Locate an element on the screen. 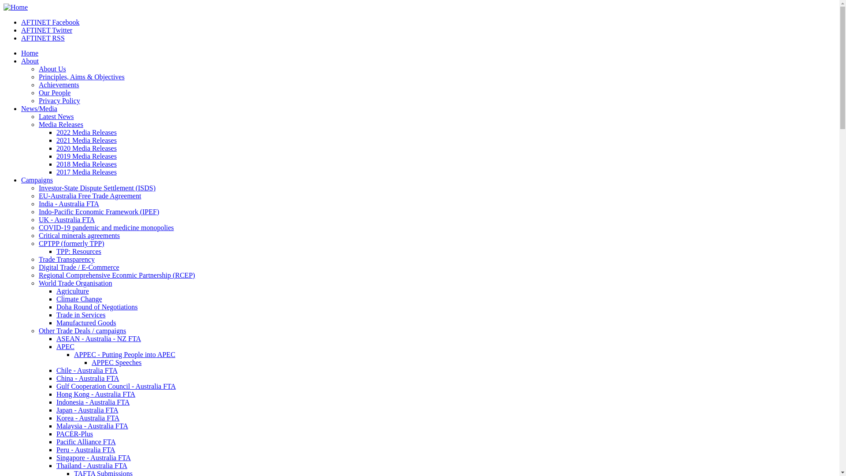  Malaysia - Australia FTA is located at coordinates (93, 426).